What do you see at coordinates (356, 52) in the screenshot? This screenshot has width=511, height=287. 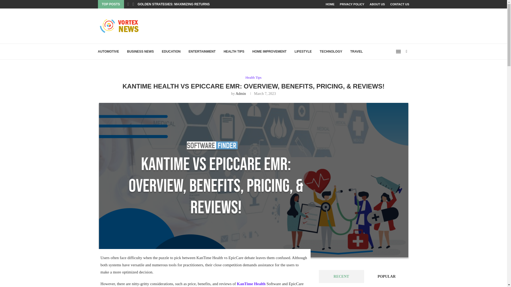 I see `TRAVEL` at bounding box center [356, 52].